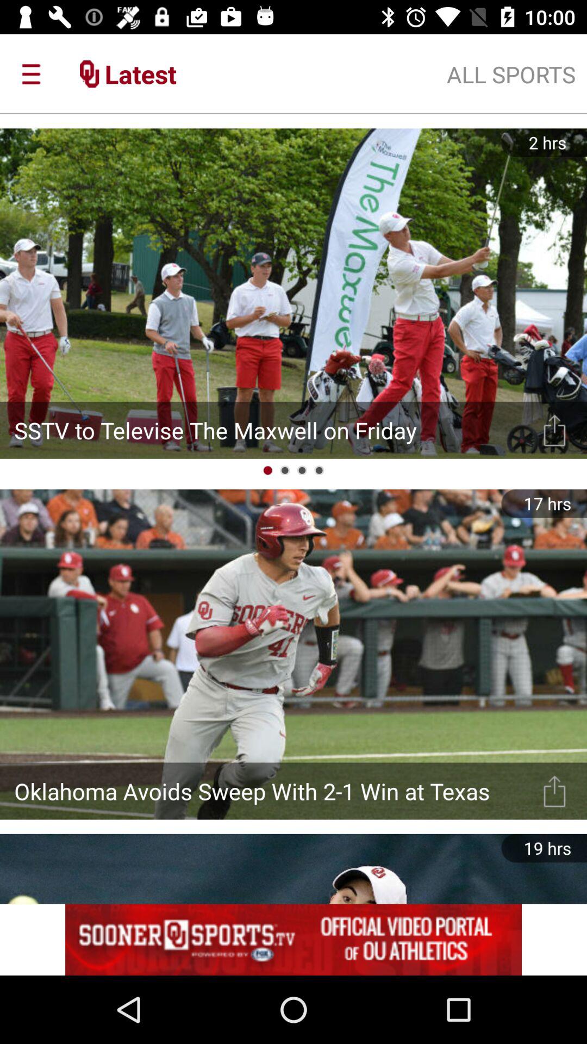 The height and width of the screenshot is (1044, 587). I want to click on share the article, so click(554, 791).